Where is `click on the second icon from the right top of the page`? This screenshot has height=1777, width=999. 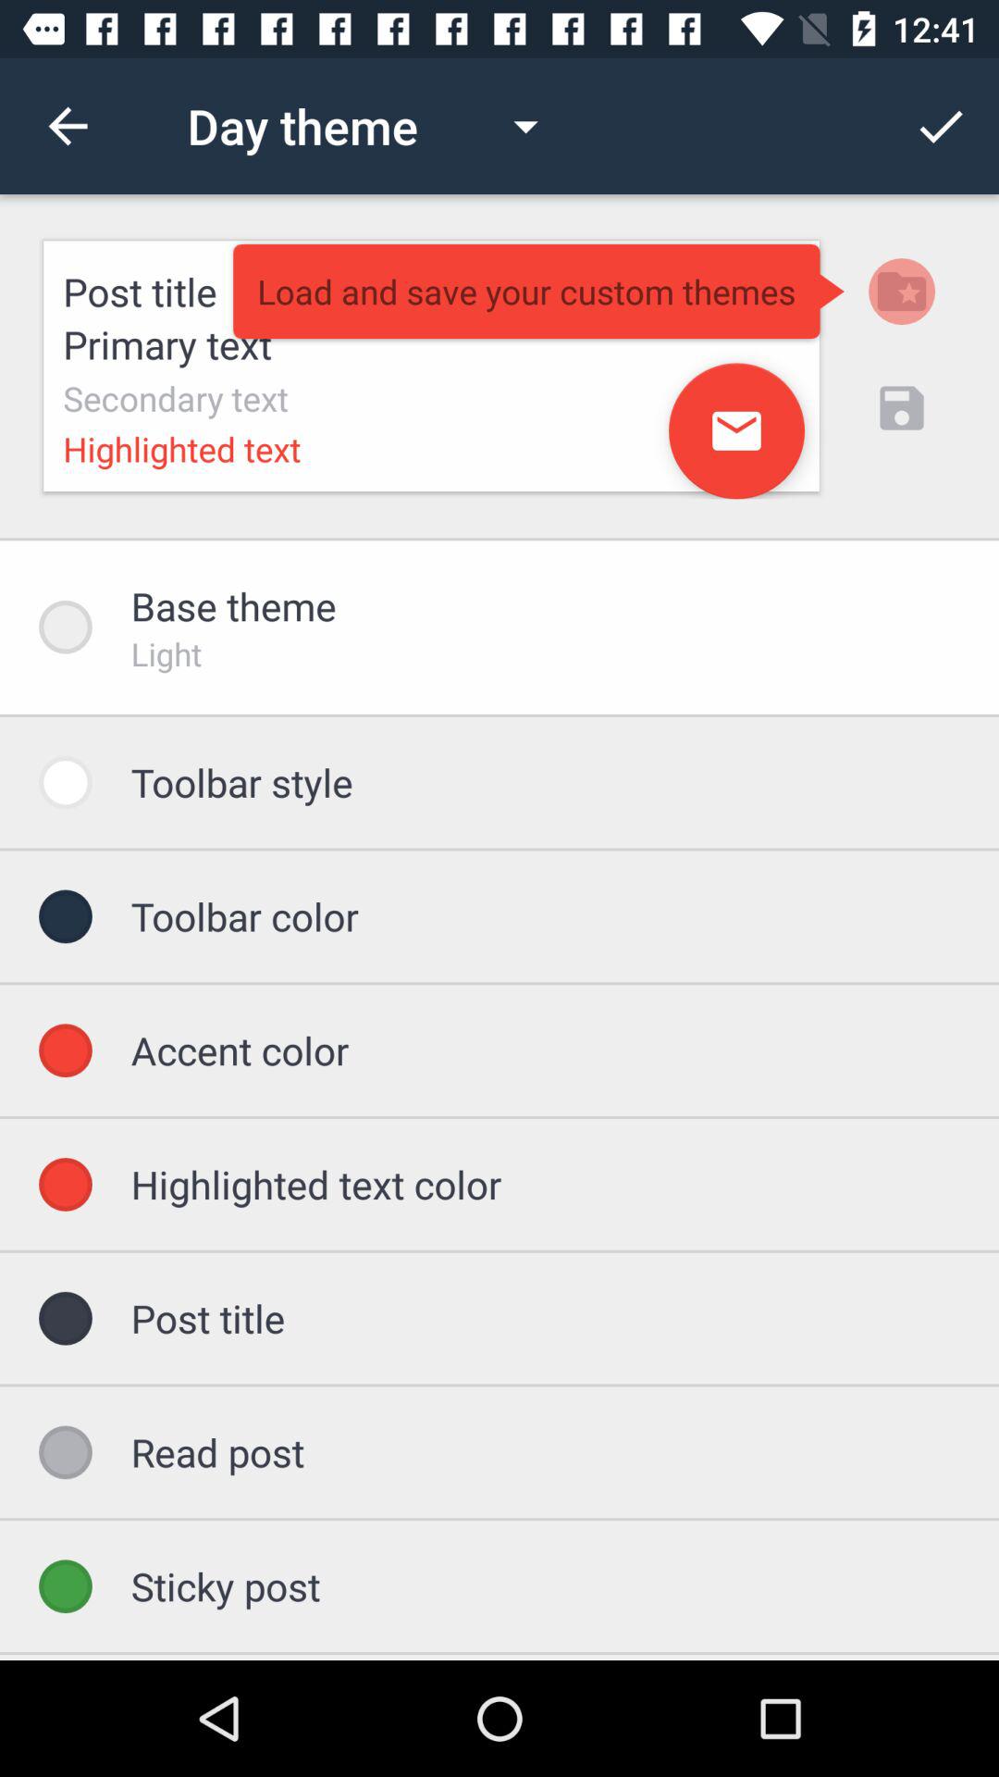
click on the second icon from the right top of the page is located at coordinates (901, 291).